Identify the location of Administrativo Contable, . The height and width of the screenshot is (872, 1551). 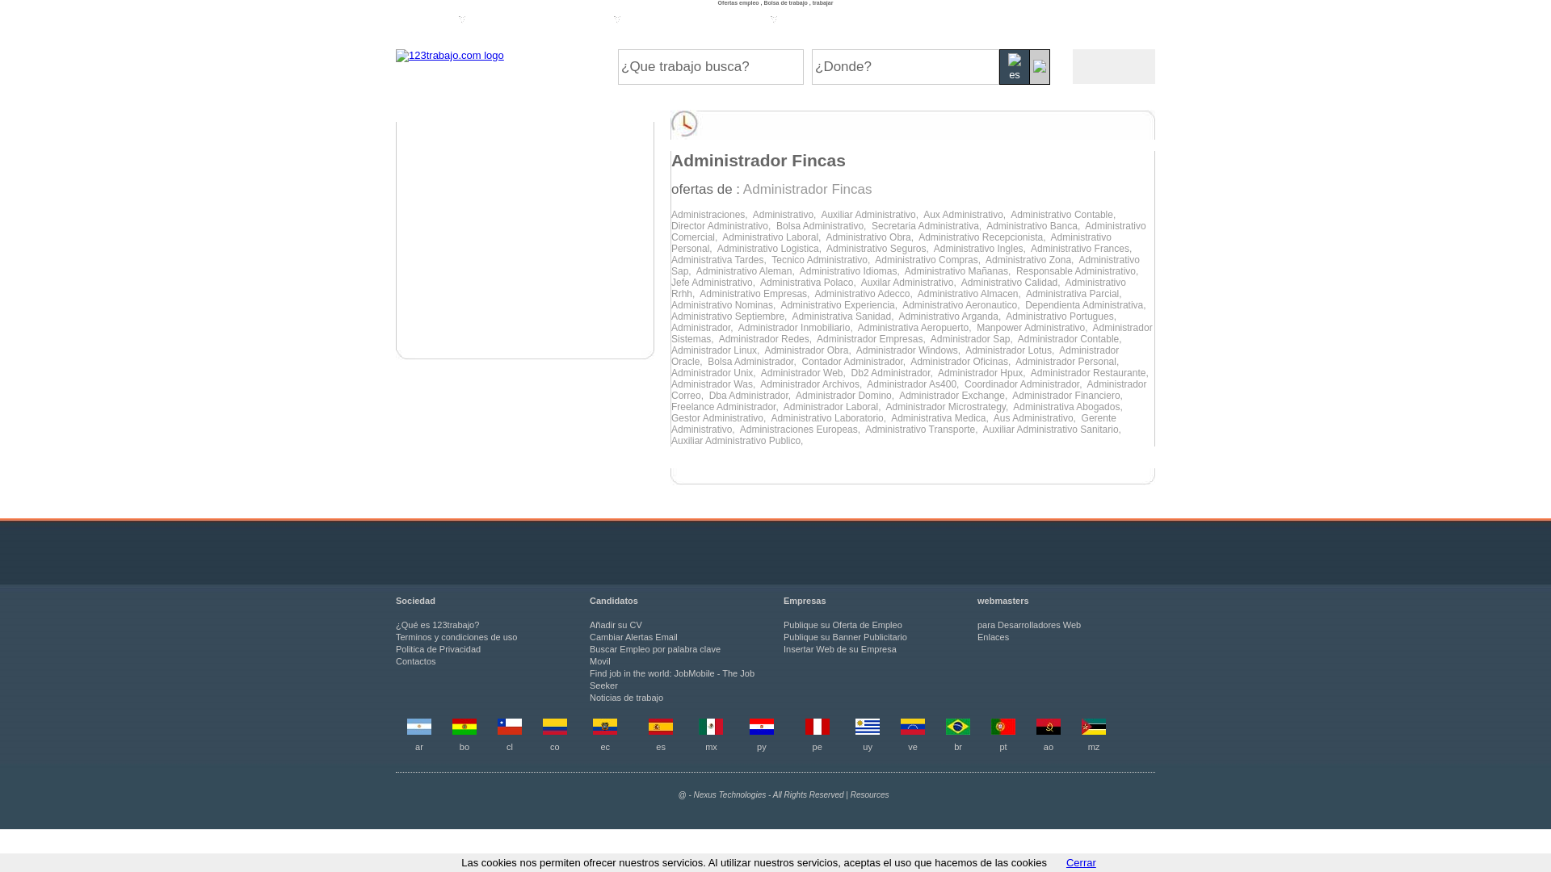
(1065, 215).